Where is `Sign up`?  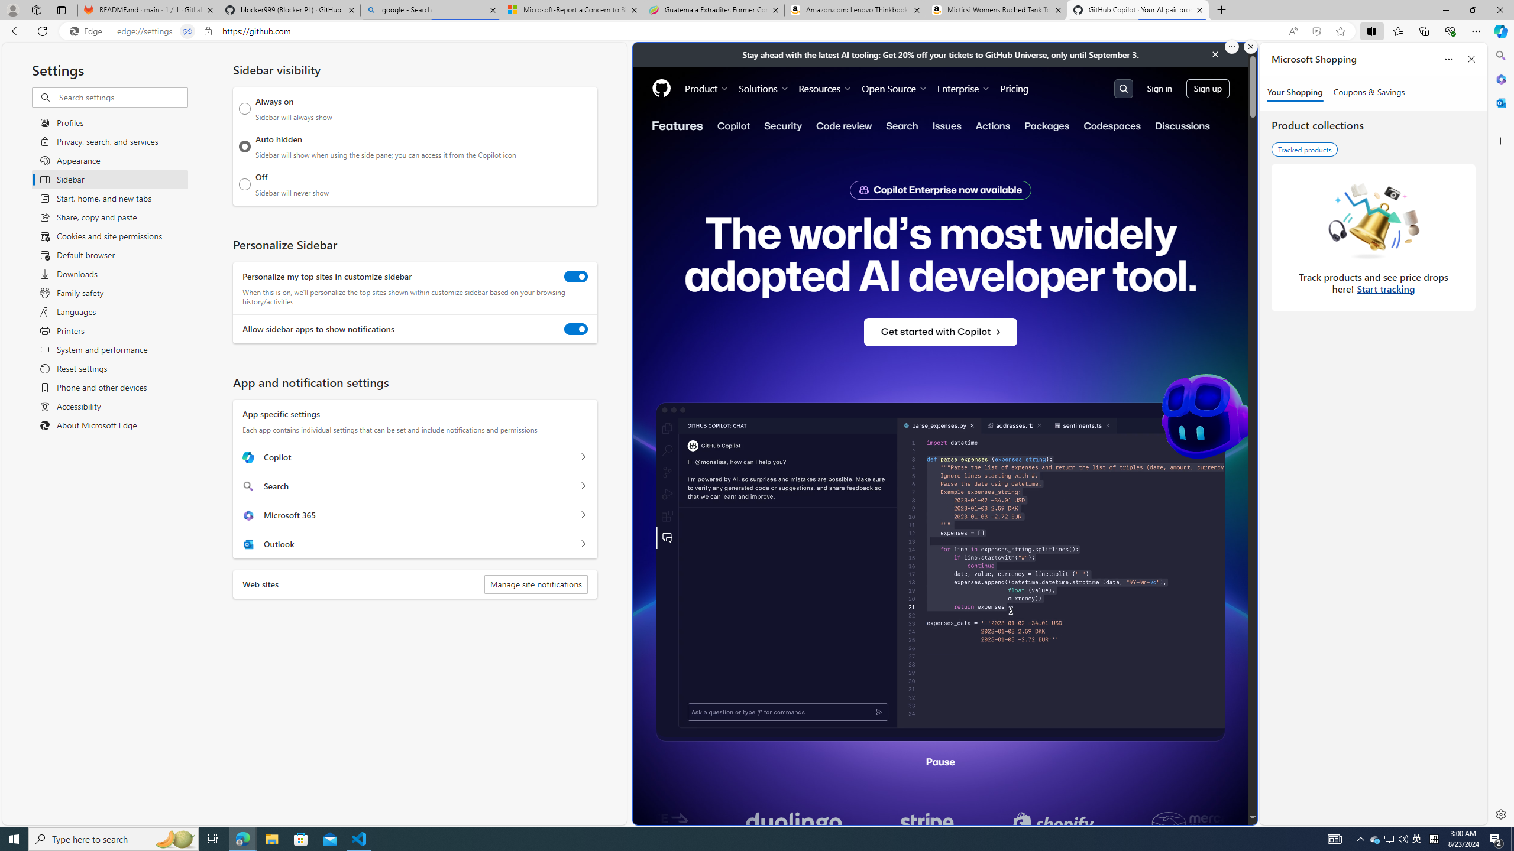 Sign up is located at coordinates (1208, 87).